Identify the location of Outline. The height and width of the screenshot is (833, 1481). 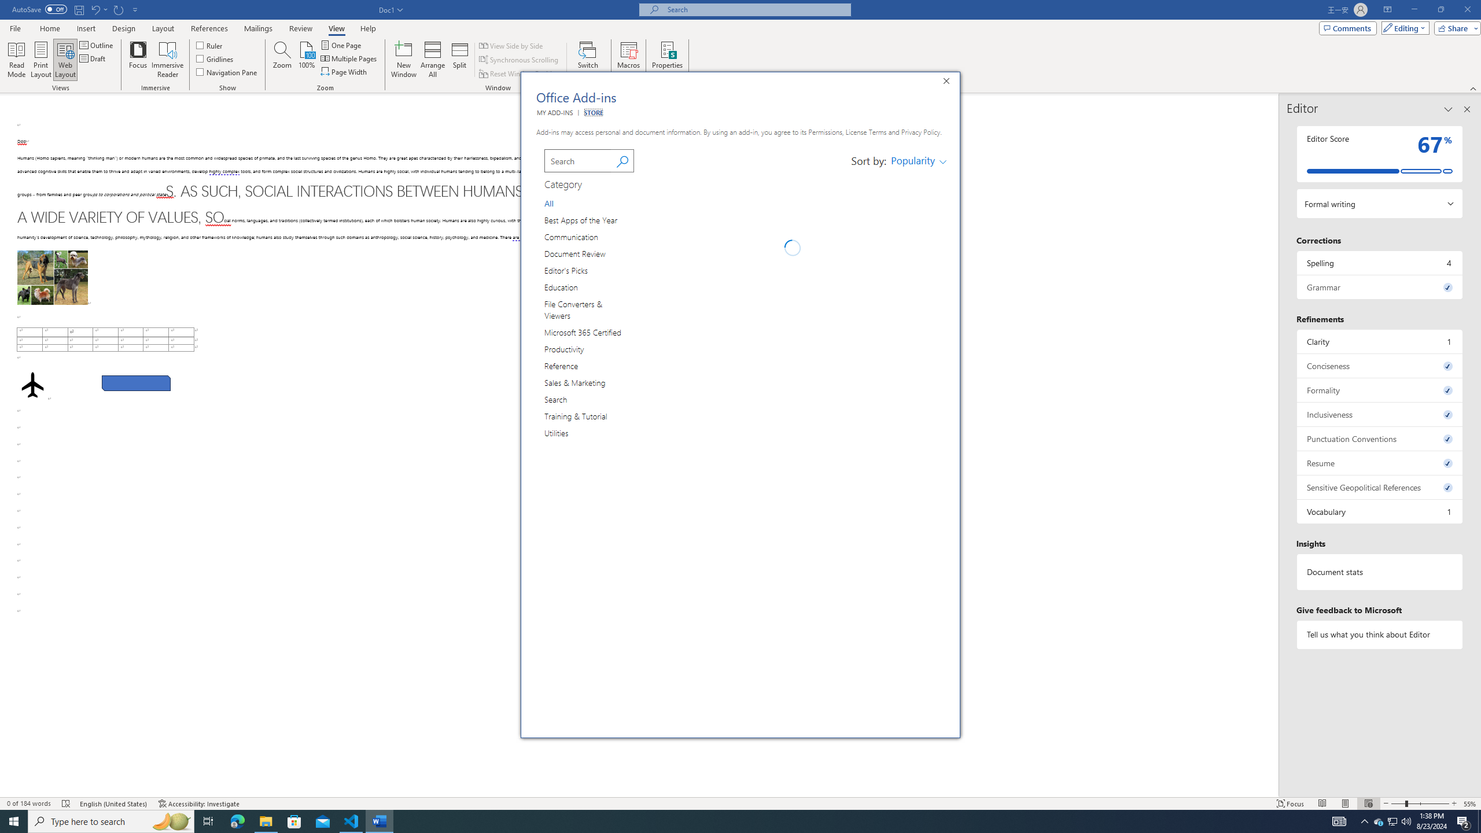
(97, 45).